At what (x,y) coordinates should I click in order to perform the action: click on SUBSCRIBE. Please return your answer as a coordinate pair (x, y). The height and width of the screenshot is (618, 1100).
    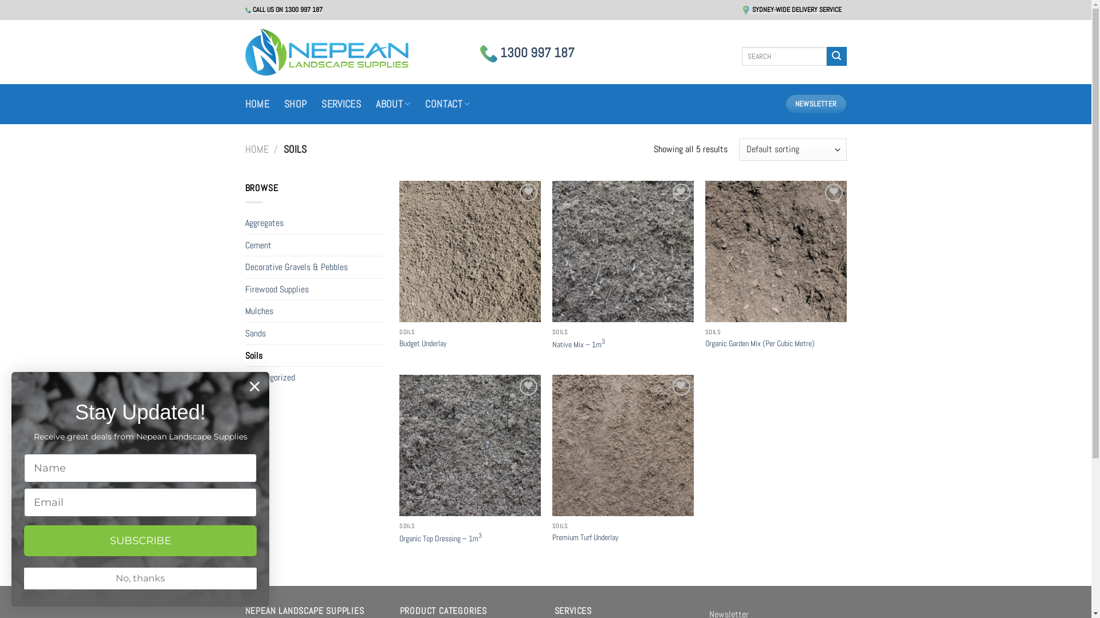
    Looking at the image, I should click on (140, 541).